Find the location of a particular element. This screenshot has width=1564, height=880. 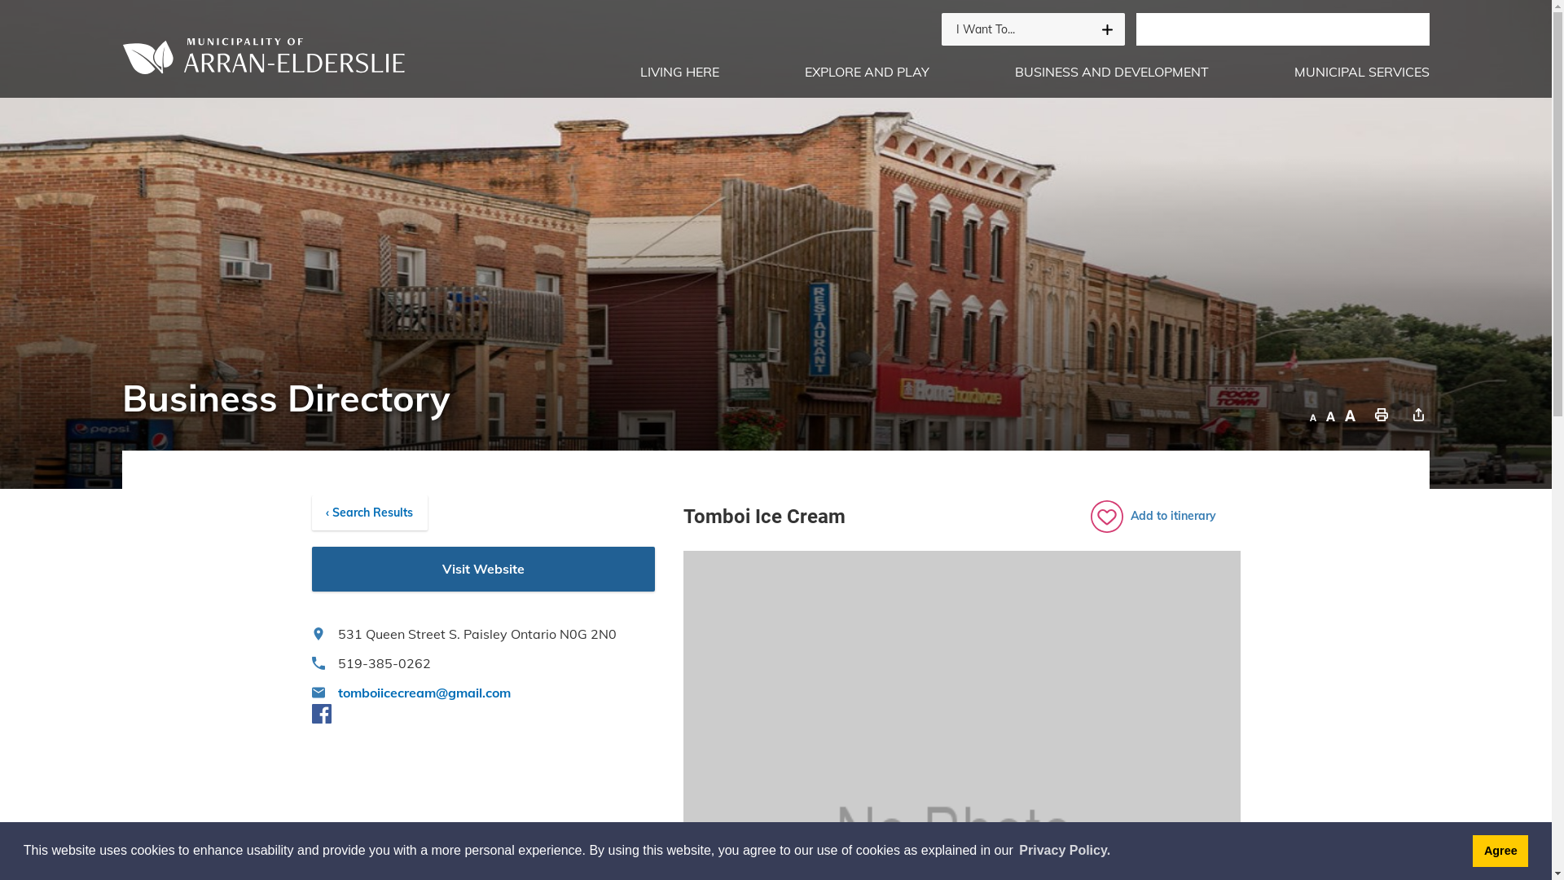

BUSINESS AND DEVELOPMENT is located at coordinates (1112, 72).